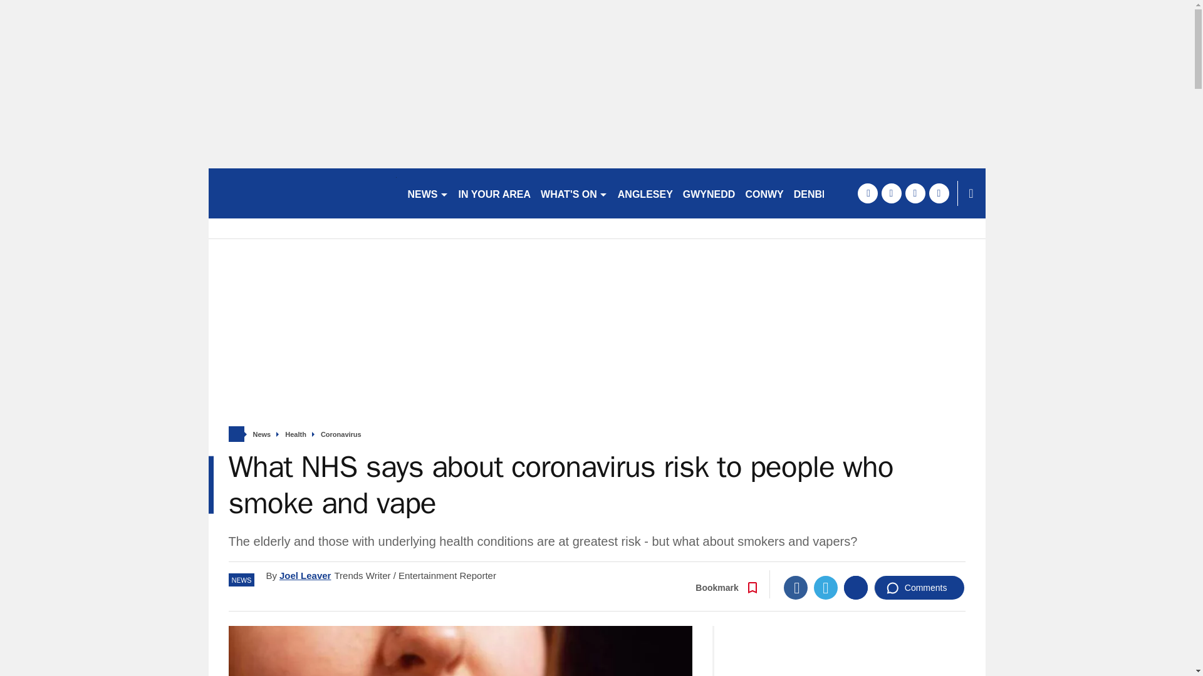 The width and height of the screenshot is (1203, 676). What do you see at coordinates (915, 193) in the screenshot?
I see `pinterest` at bounding box center [915, 193].